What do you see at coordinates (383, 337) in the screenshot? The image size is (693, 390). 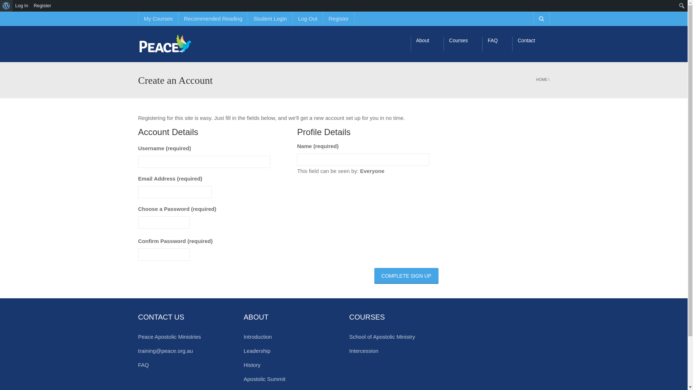 I see `School of Apostolic Ministry` at bounding box center [383, 337].